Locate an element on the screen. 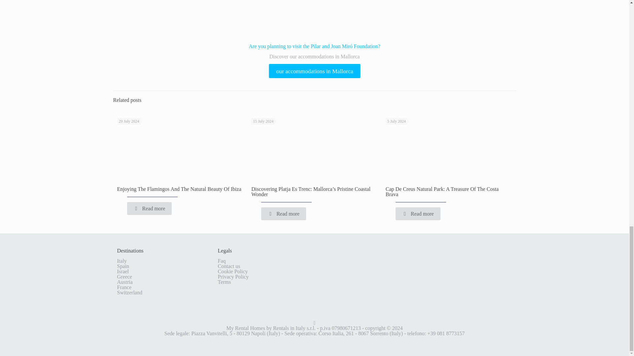  Cookie Policy is located at coordinates (233, 271).